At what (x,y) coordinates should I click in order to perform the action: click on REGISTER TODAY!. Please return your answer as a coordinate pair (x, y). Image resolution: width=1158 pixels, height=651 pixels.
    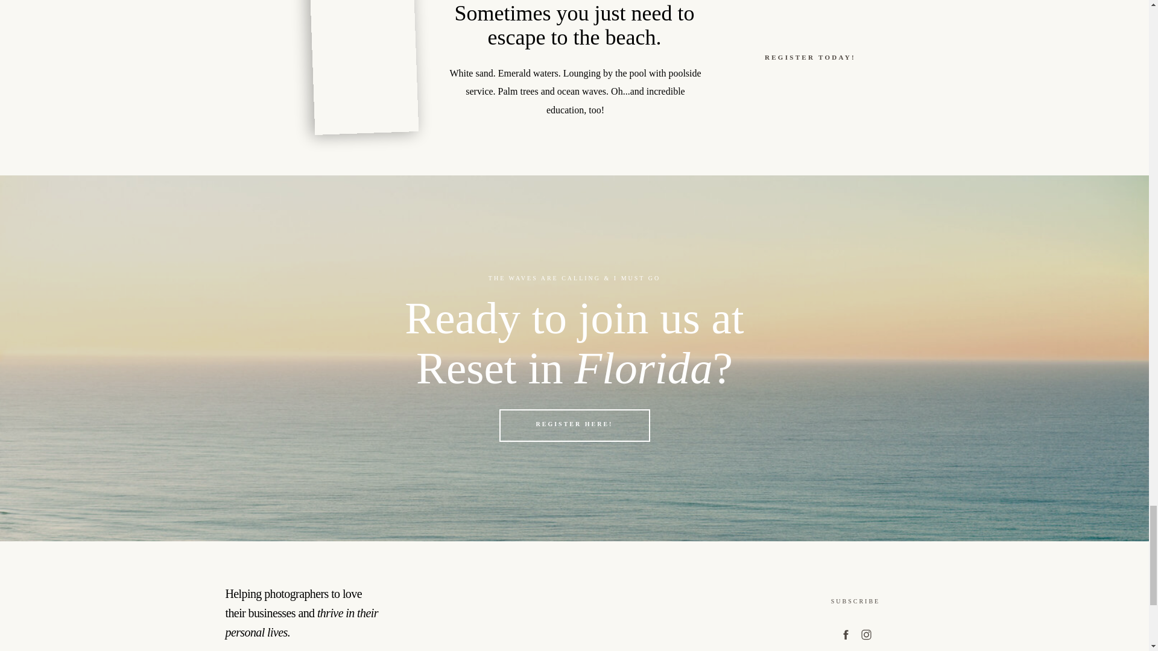
    Looking at the image, I should click on (809, 58).